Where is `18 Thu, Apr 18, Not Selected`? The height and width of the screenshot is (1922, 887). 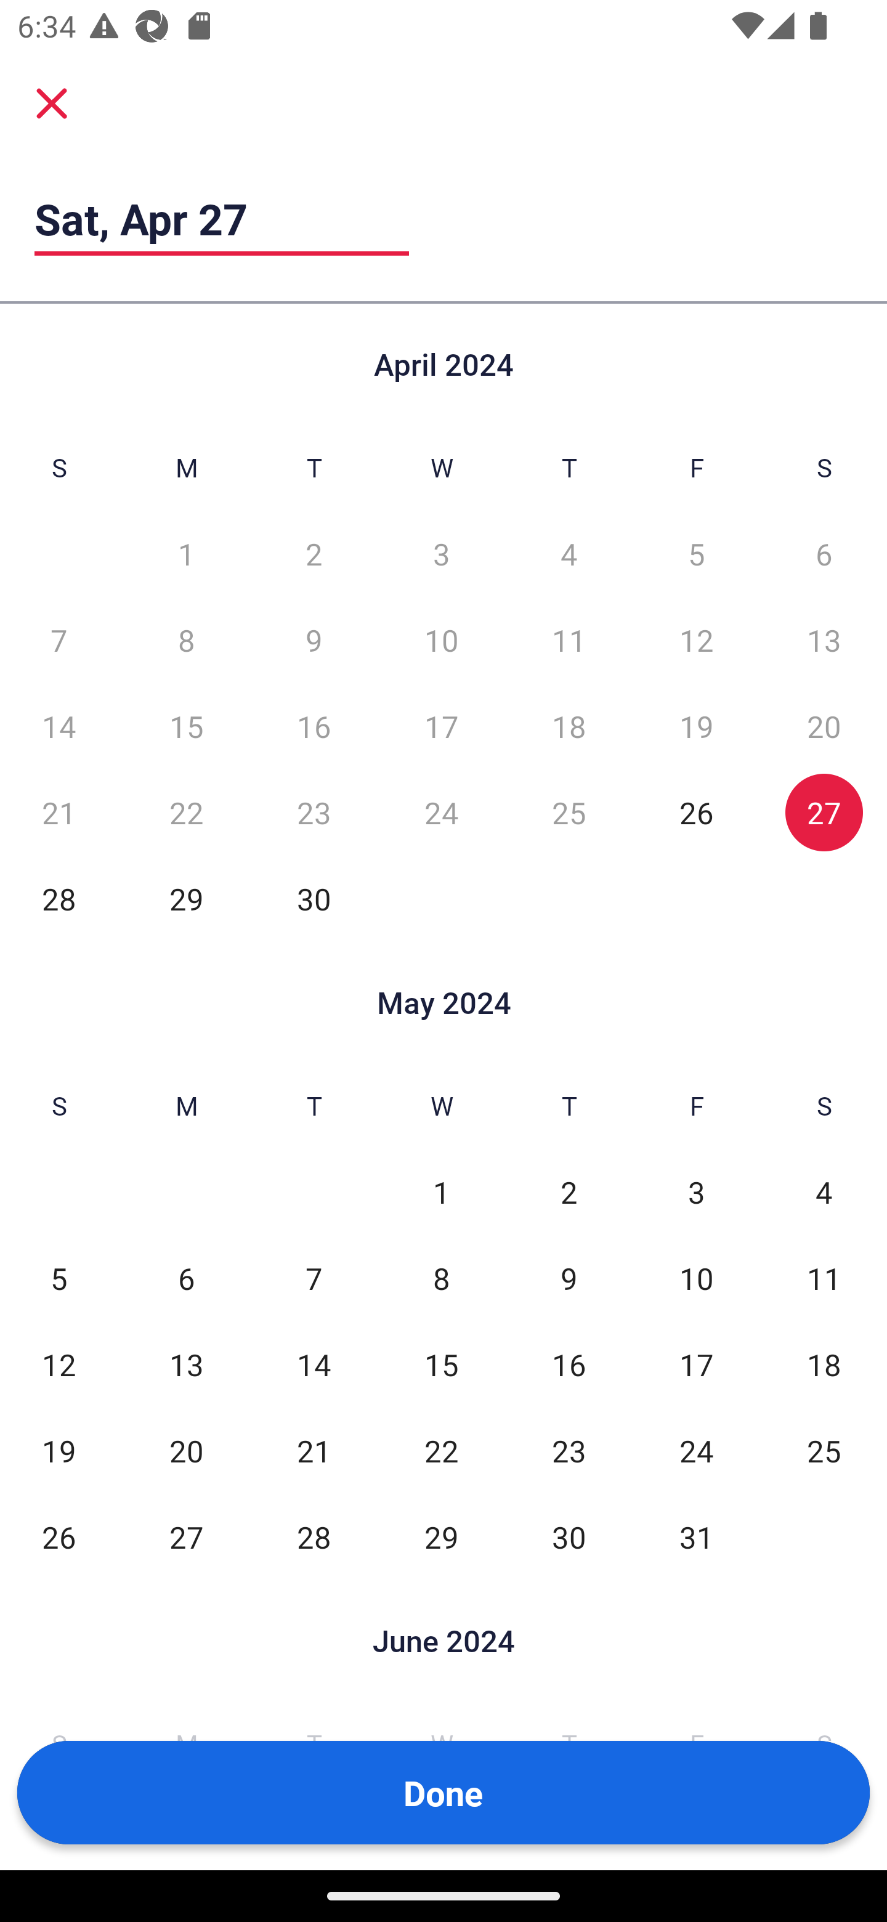
18 Thu, Apr 18, Not Selected is located at coordinates (569, 726).